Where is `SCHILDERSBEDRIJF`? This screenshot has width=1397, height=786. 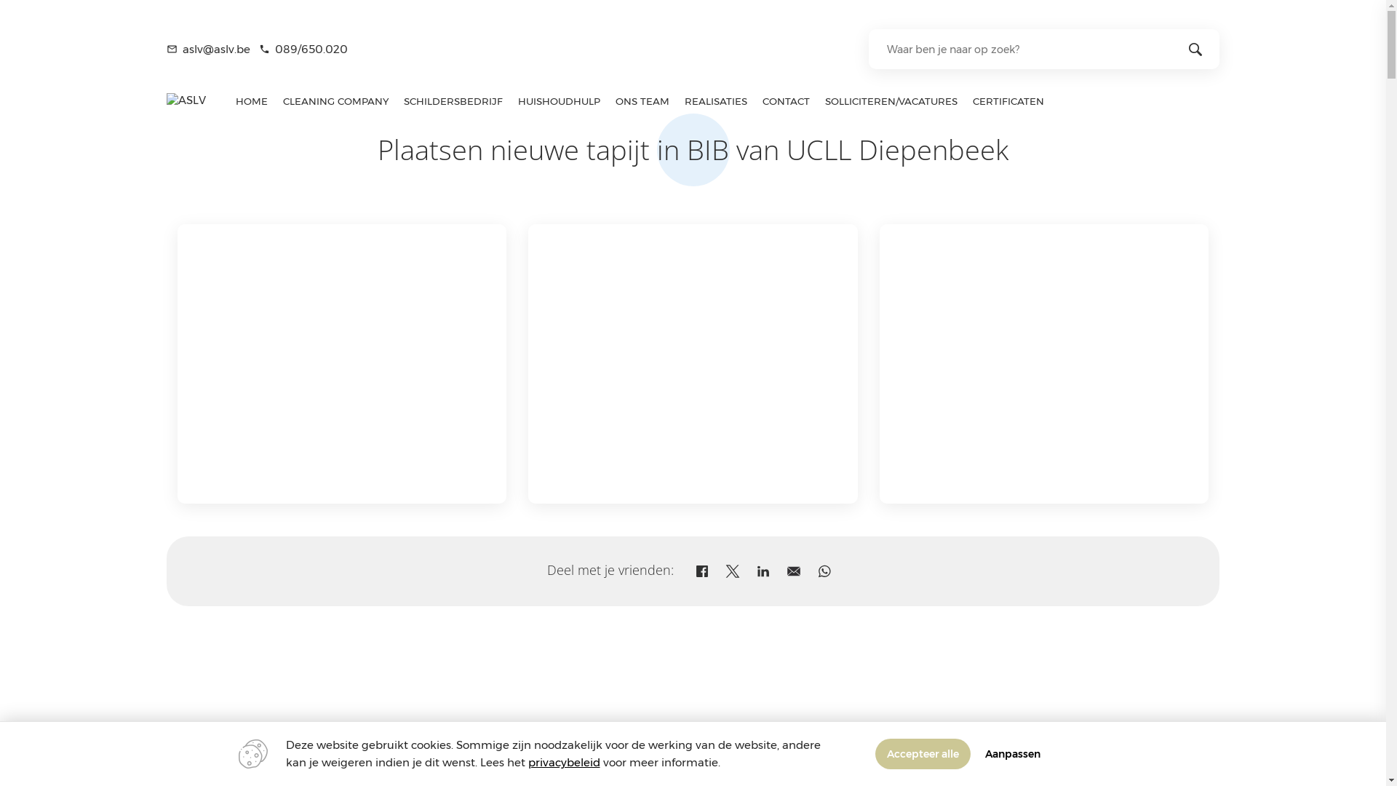
SCHILDERSBEDRIJF is located at coordinates (454, 101).